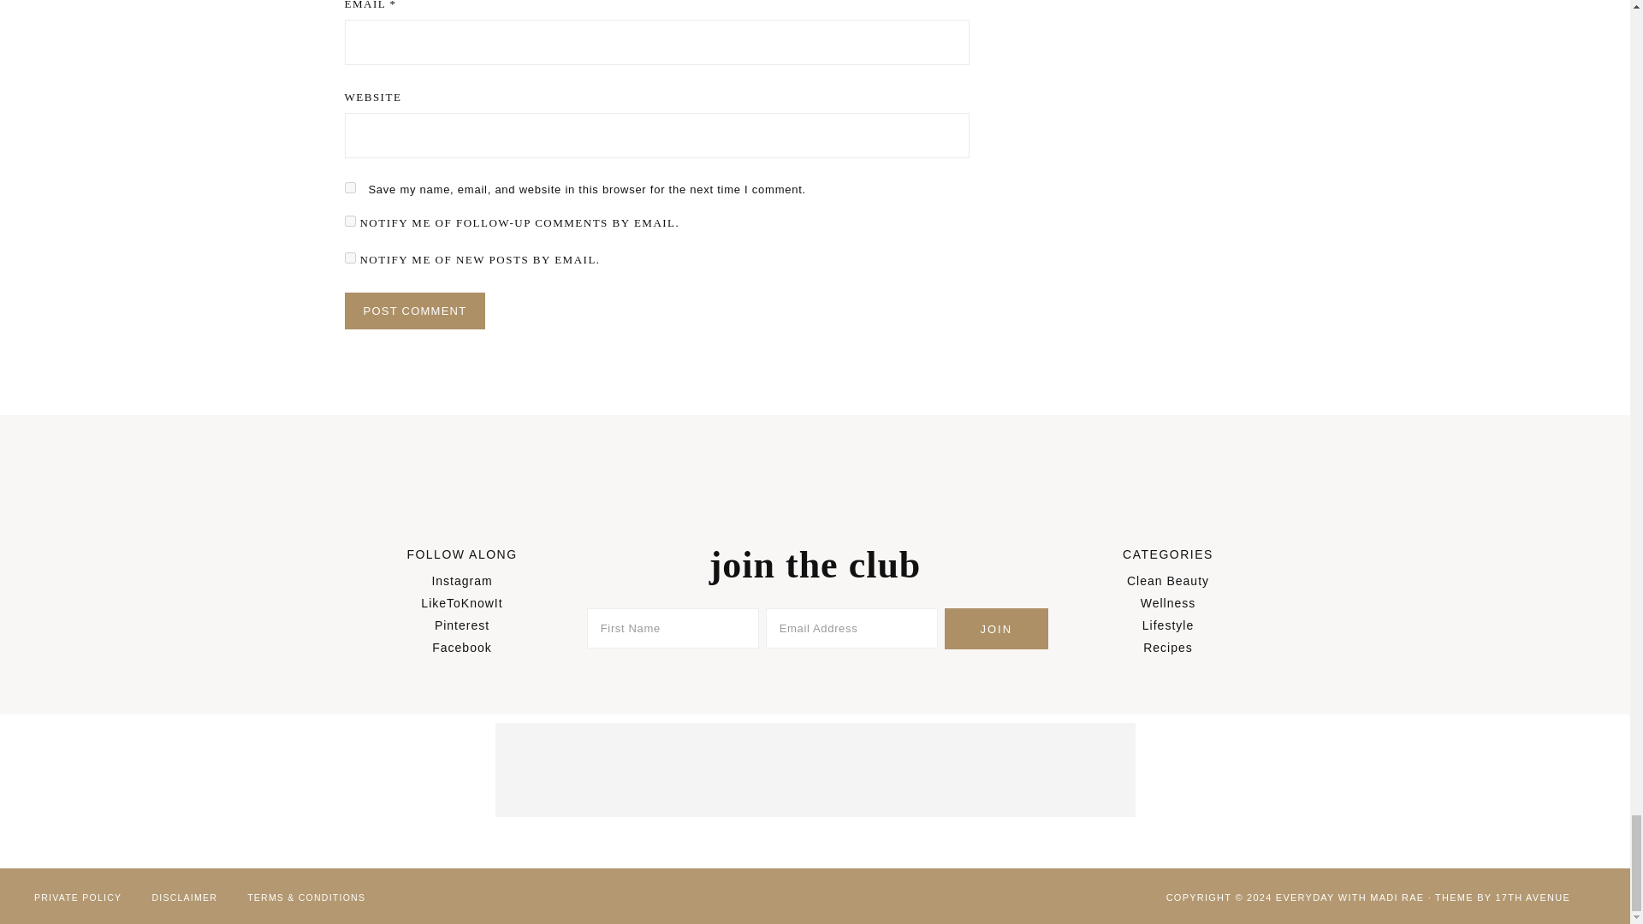 The image size is (1643, 924). Describe the element at coordinates (349, 187) in the screenshot. I see `yes` at that location.